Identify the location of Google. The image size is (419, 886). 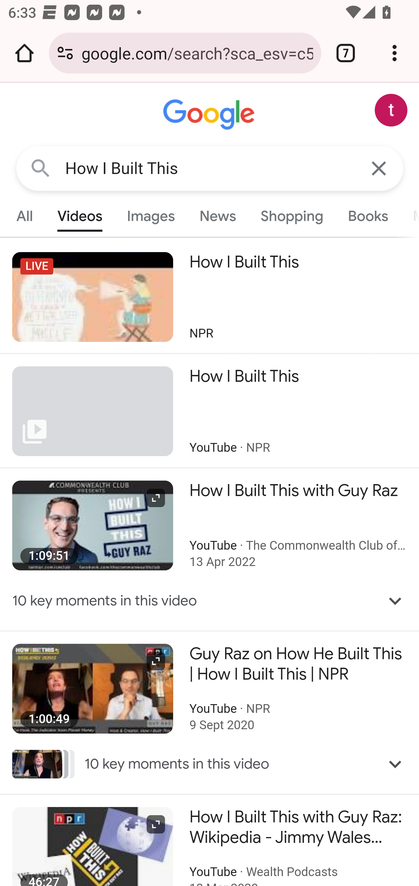
(210, 115).